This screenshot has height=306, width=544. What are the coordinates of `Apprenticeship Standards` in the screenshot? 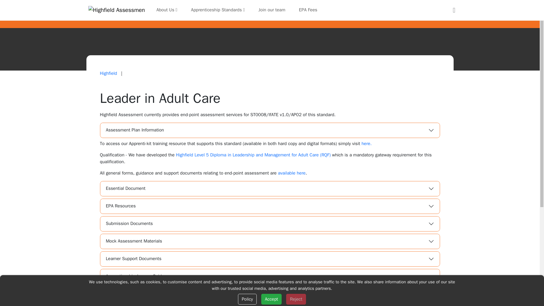 It's located at (218, 10).